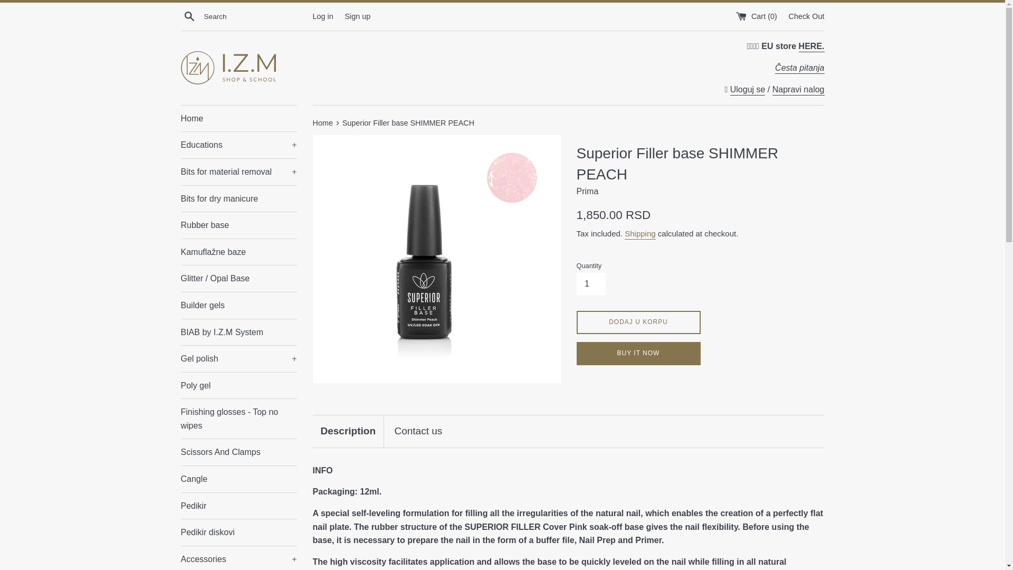  I want to click on Log in, so click(322, 15).